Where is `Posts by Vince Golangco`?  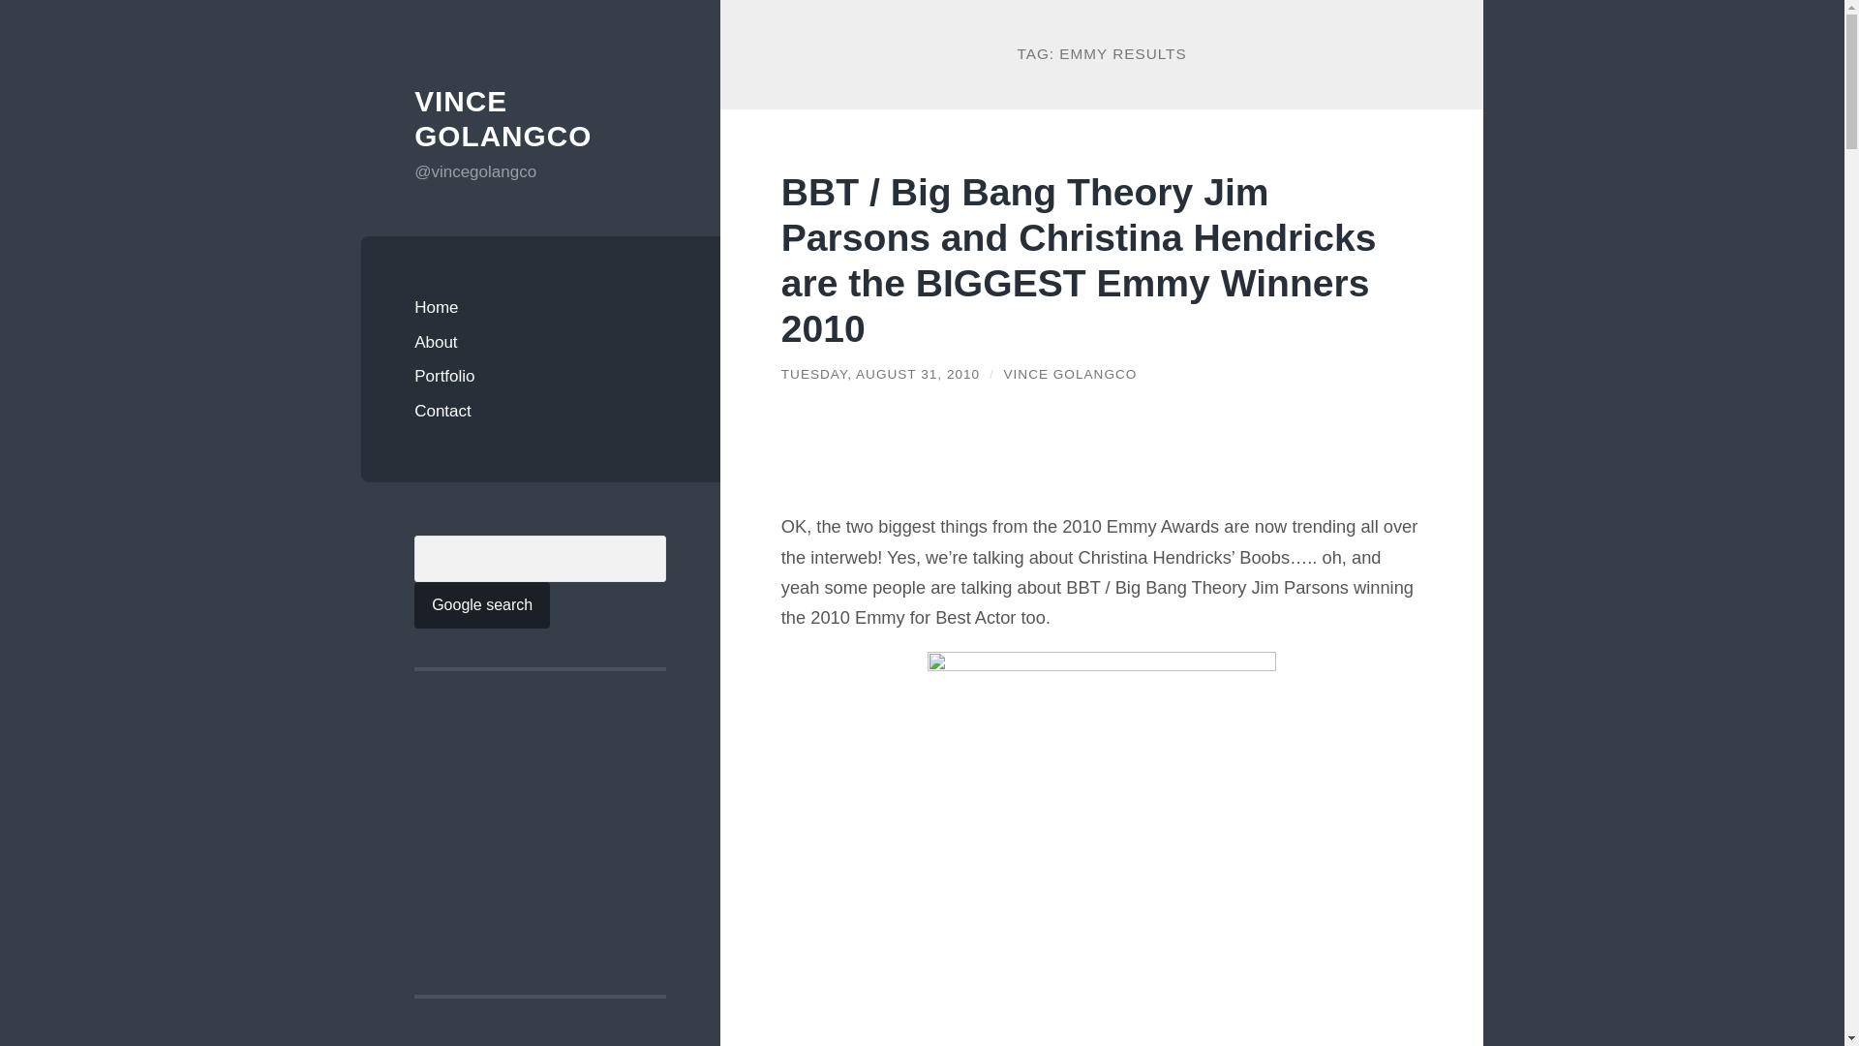 Posts by Vince Golangco is located at coordinates (1069, 374).